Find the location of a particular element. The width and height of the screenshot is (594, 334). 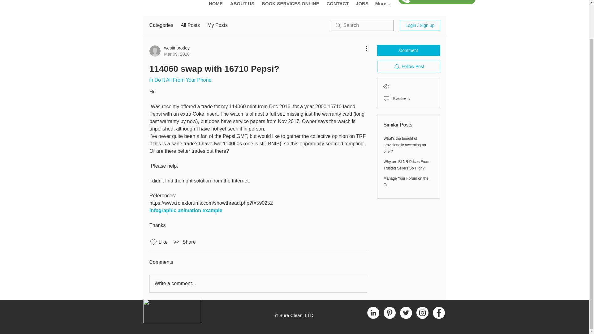

Comment is located at coordinates (408, 50).